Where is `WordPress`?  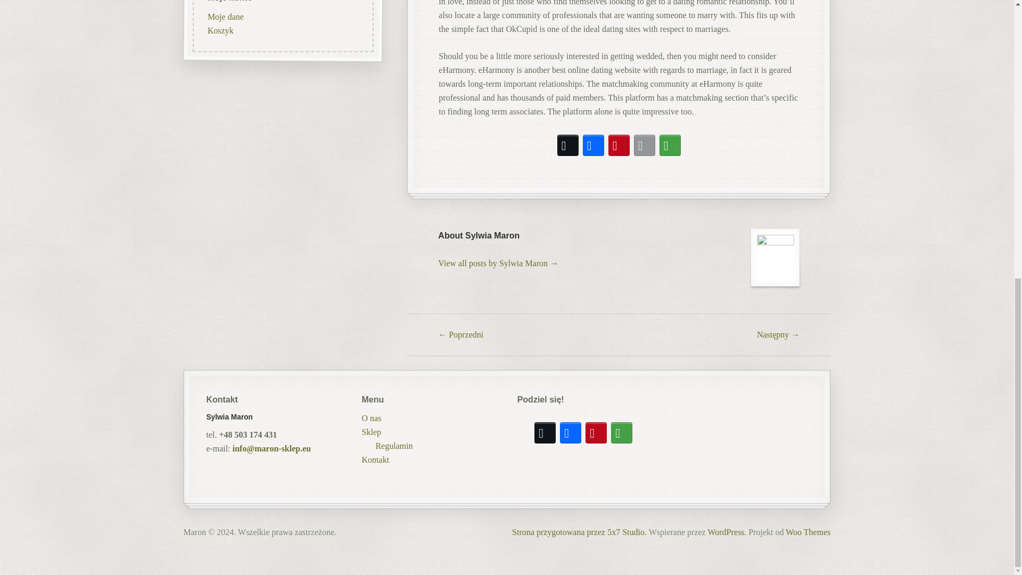 WordPress is located at coordinates (725, 532).